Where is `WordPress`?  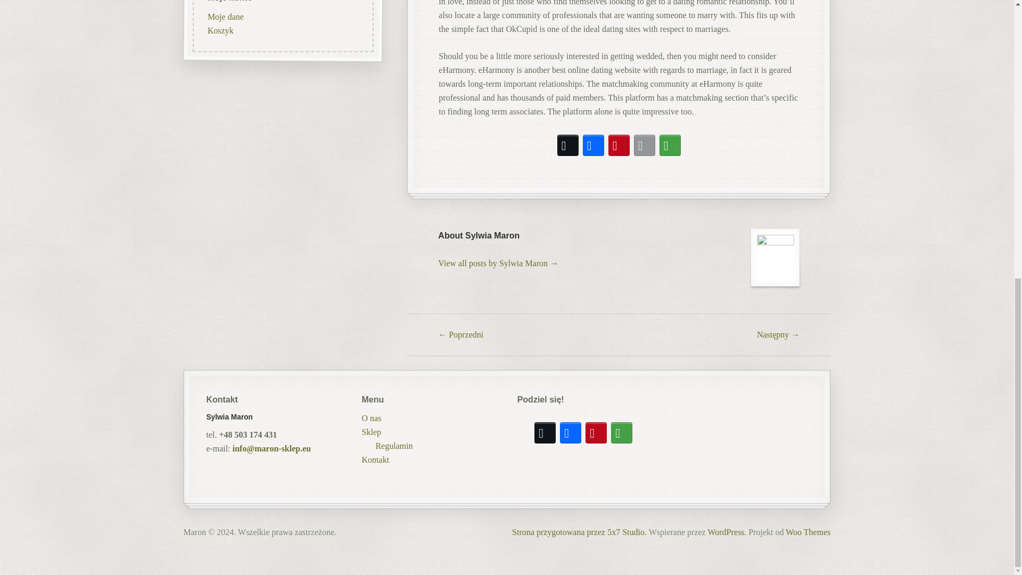 WordPress is located at coordinates (725, 532).